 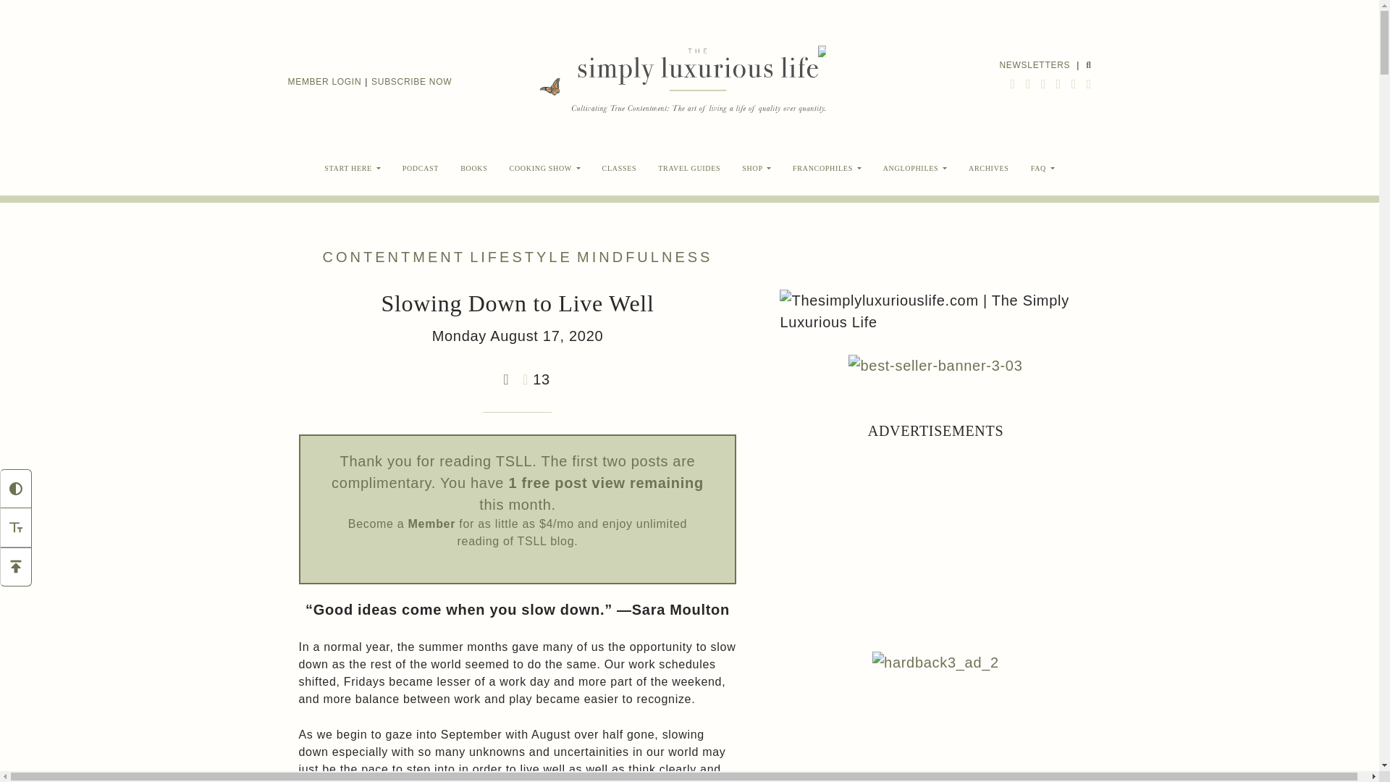 What do you see at coordinates (473, 168) in the screenshot?
I see `BOOKS` at bounding box center [473, 168].